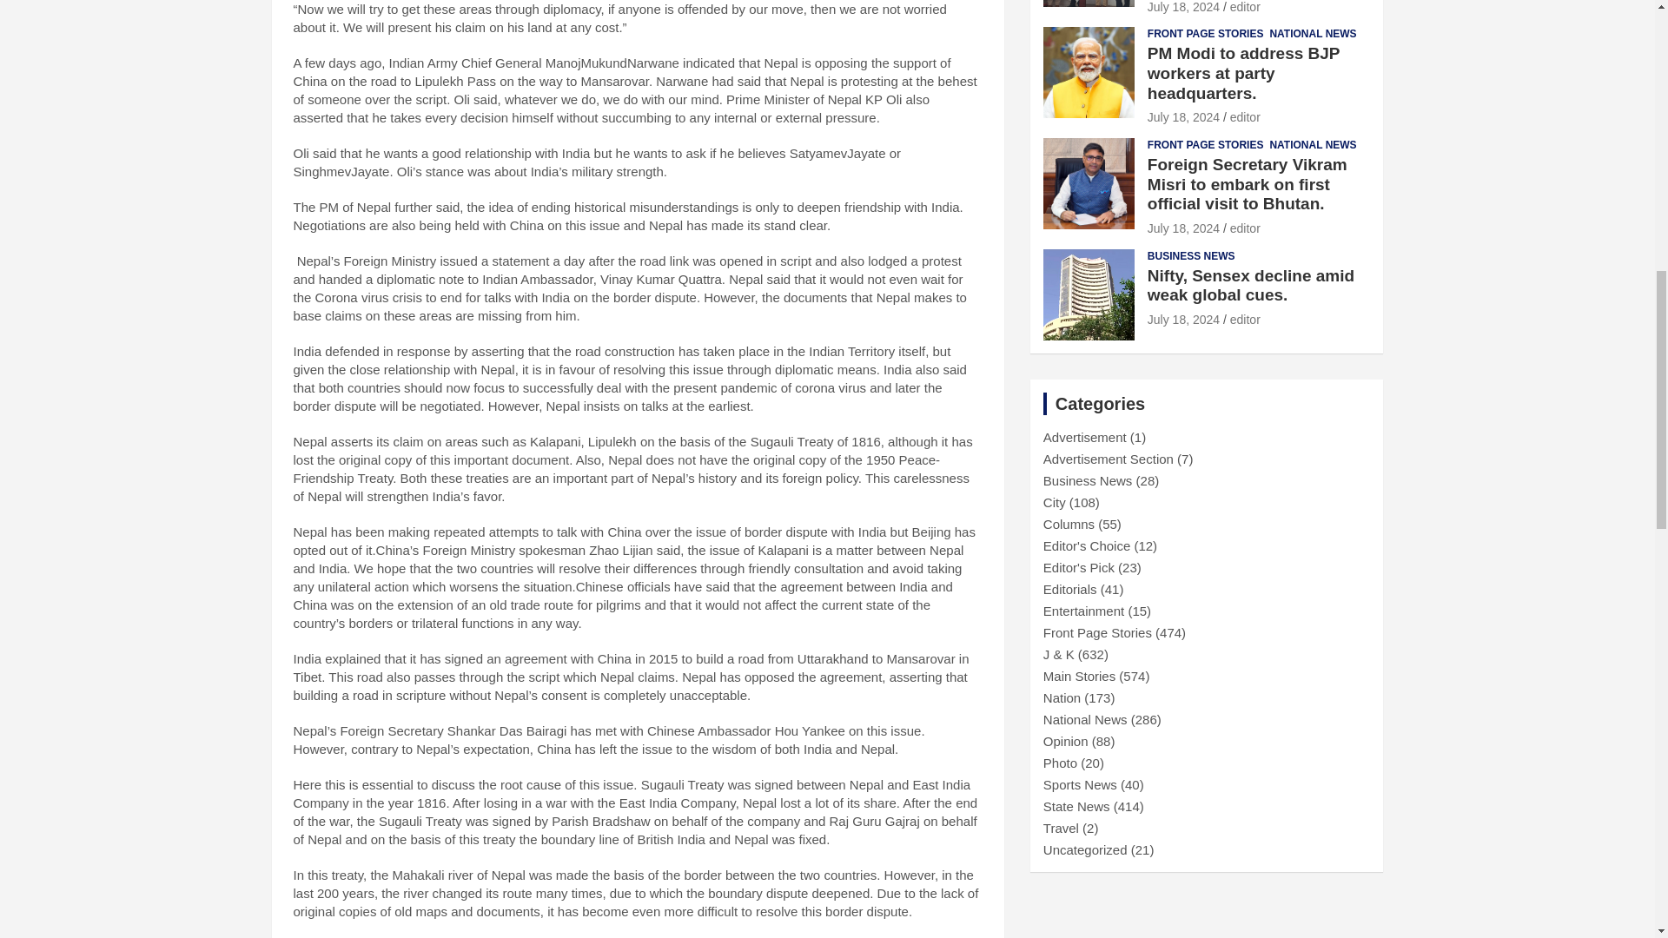 The height and width of the screenshot is (938, 1668). Describe the element at coordinates (1183, 116) in the screenshot. I see `PM Modi to address BJP workers at party headquarters.` at that location.